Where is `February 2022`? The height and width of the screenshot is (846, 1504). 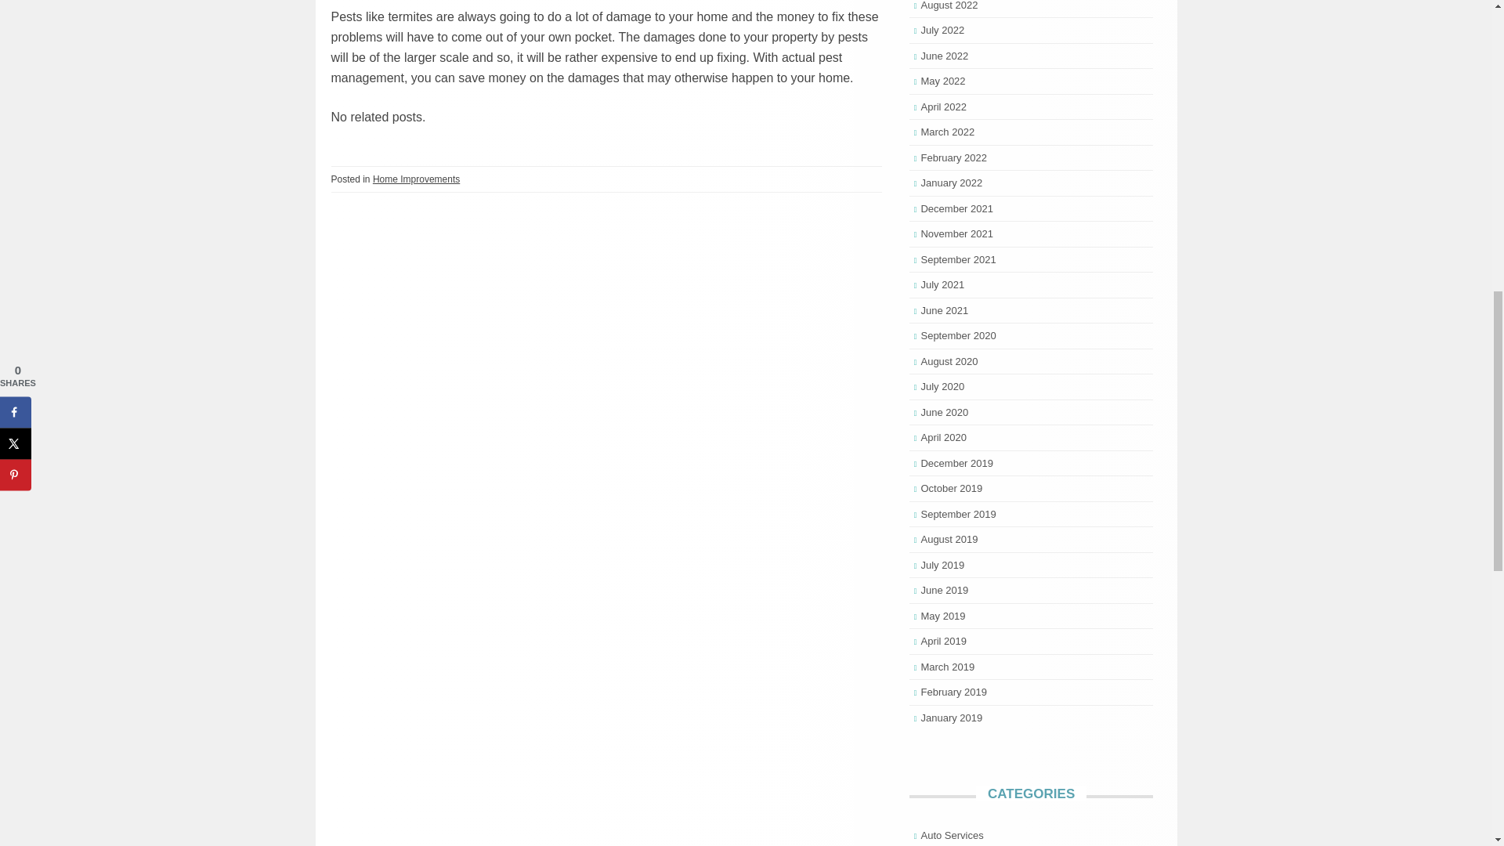
February 2022 is located at coordinates (953, 158).